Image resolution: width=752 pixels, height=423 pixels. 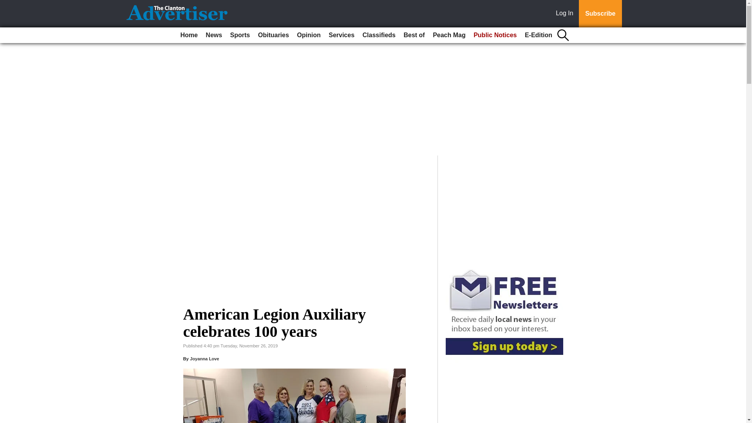 I want to click on Joyanna Love, so click(x=204, y=359).